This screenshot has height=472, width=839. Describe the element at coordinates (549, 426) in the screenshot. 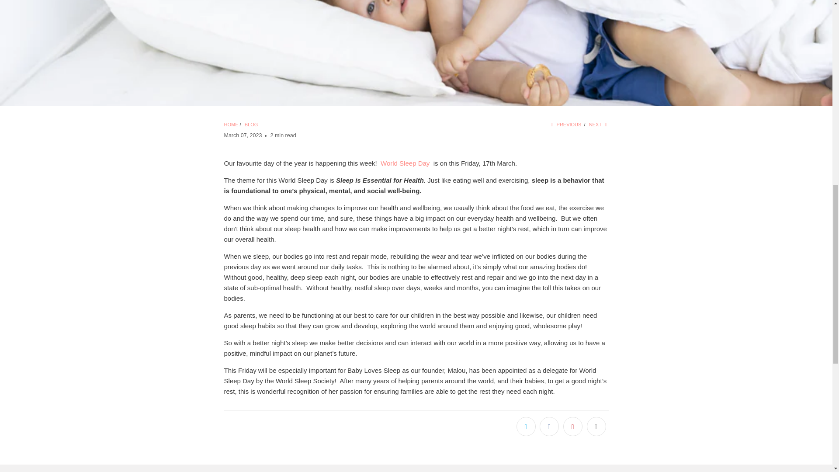

I see `Share this on Facebook` at that location.